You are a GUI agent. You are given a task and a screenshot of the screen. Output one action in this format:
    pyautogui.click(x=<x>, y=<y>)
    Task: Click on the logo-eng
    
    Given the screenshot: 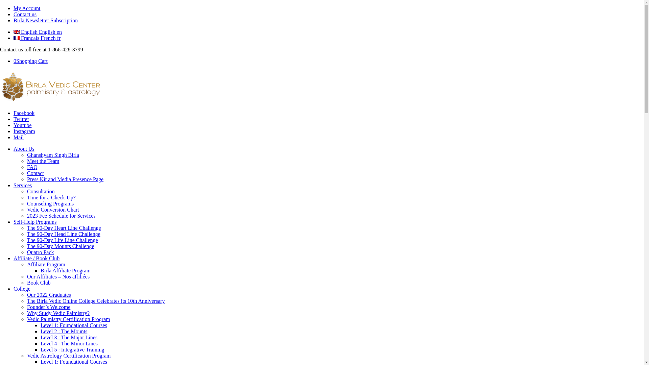 What is the action you would take?
    pyautogui.click(x=51, y=101)
    